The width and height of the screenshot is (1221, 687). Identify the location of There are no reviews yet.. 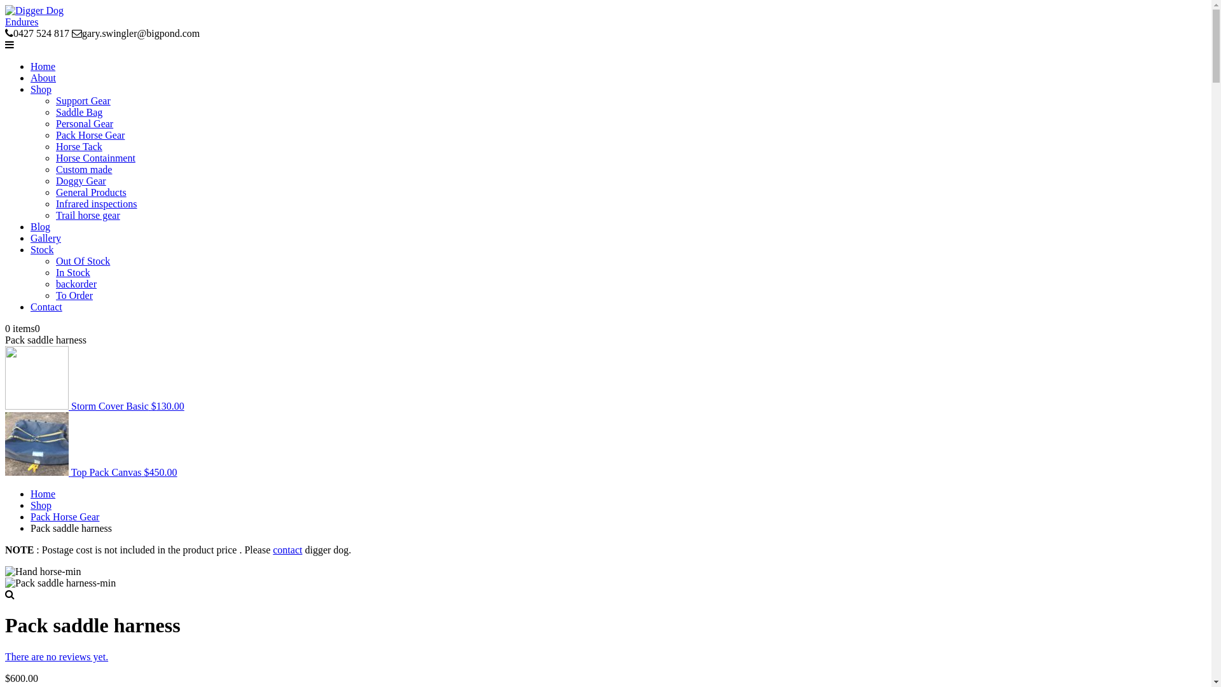
(57, 656).